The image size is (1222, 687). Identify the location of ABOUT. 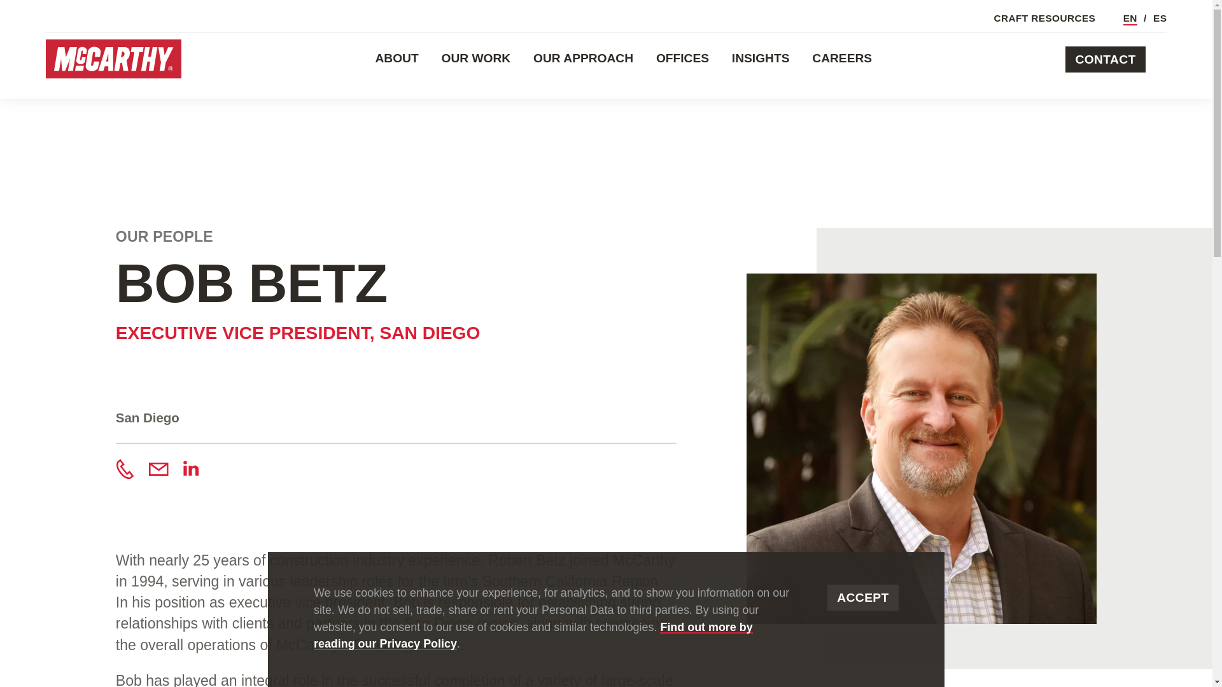
(396, 58).